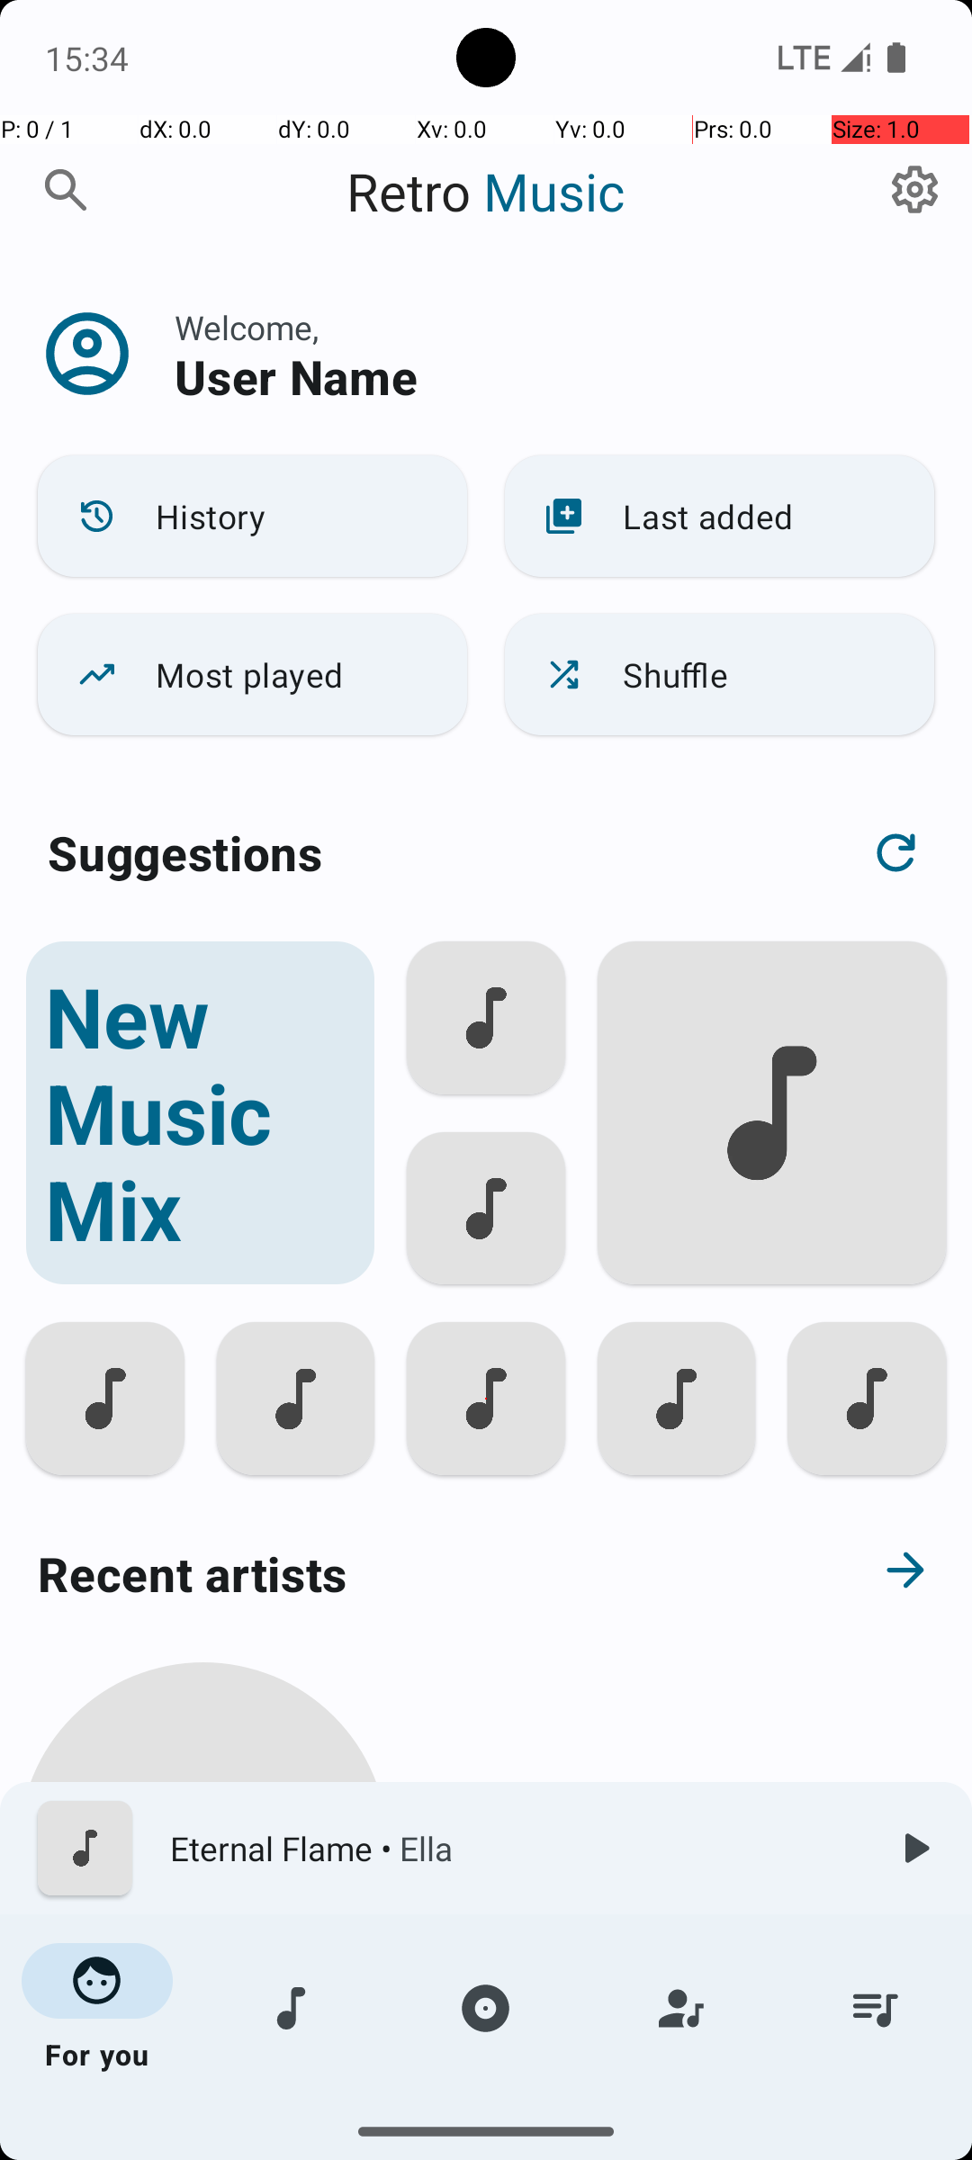 Image resolution: width=972 pixels, height=2160 pixels. Describe the element at coordinates (185, 853) in the screenshot. I see `Suggestions` at that location.